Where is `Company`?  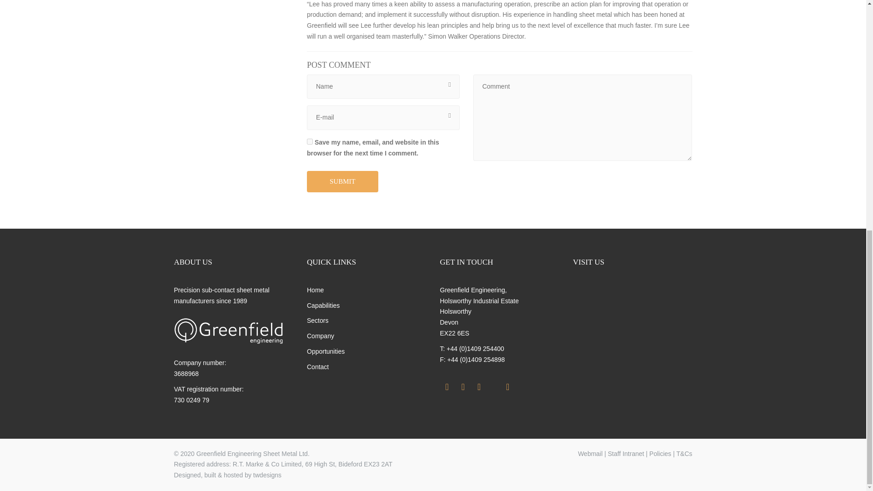
Company is located at coordinates (321, 336).